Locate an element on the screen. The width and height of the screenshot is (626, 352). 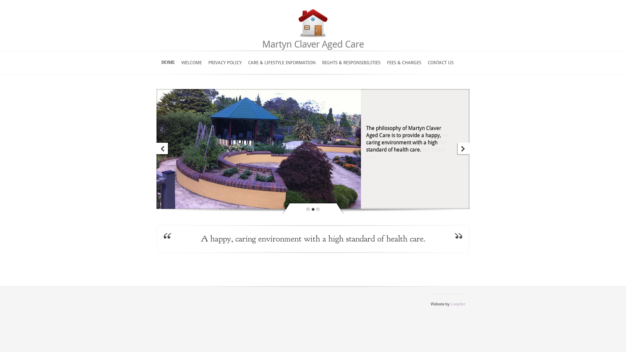
0 is located at coordinates (308, 209).